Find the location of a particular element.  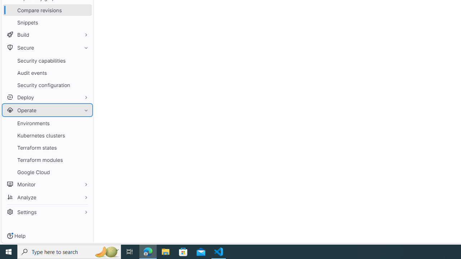

Operate is located at coordinates (47, 110).